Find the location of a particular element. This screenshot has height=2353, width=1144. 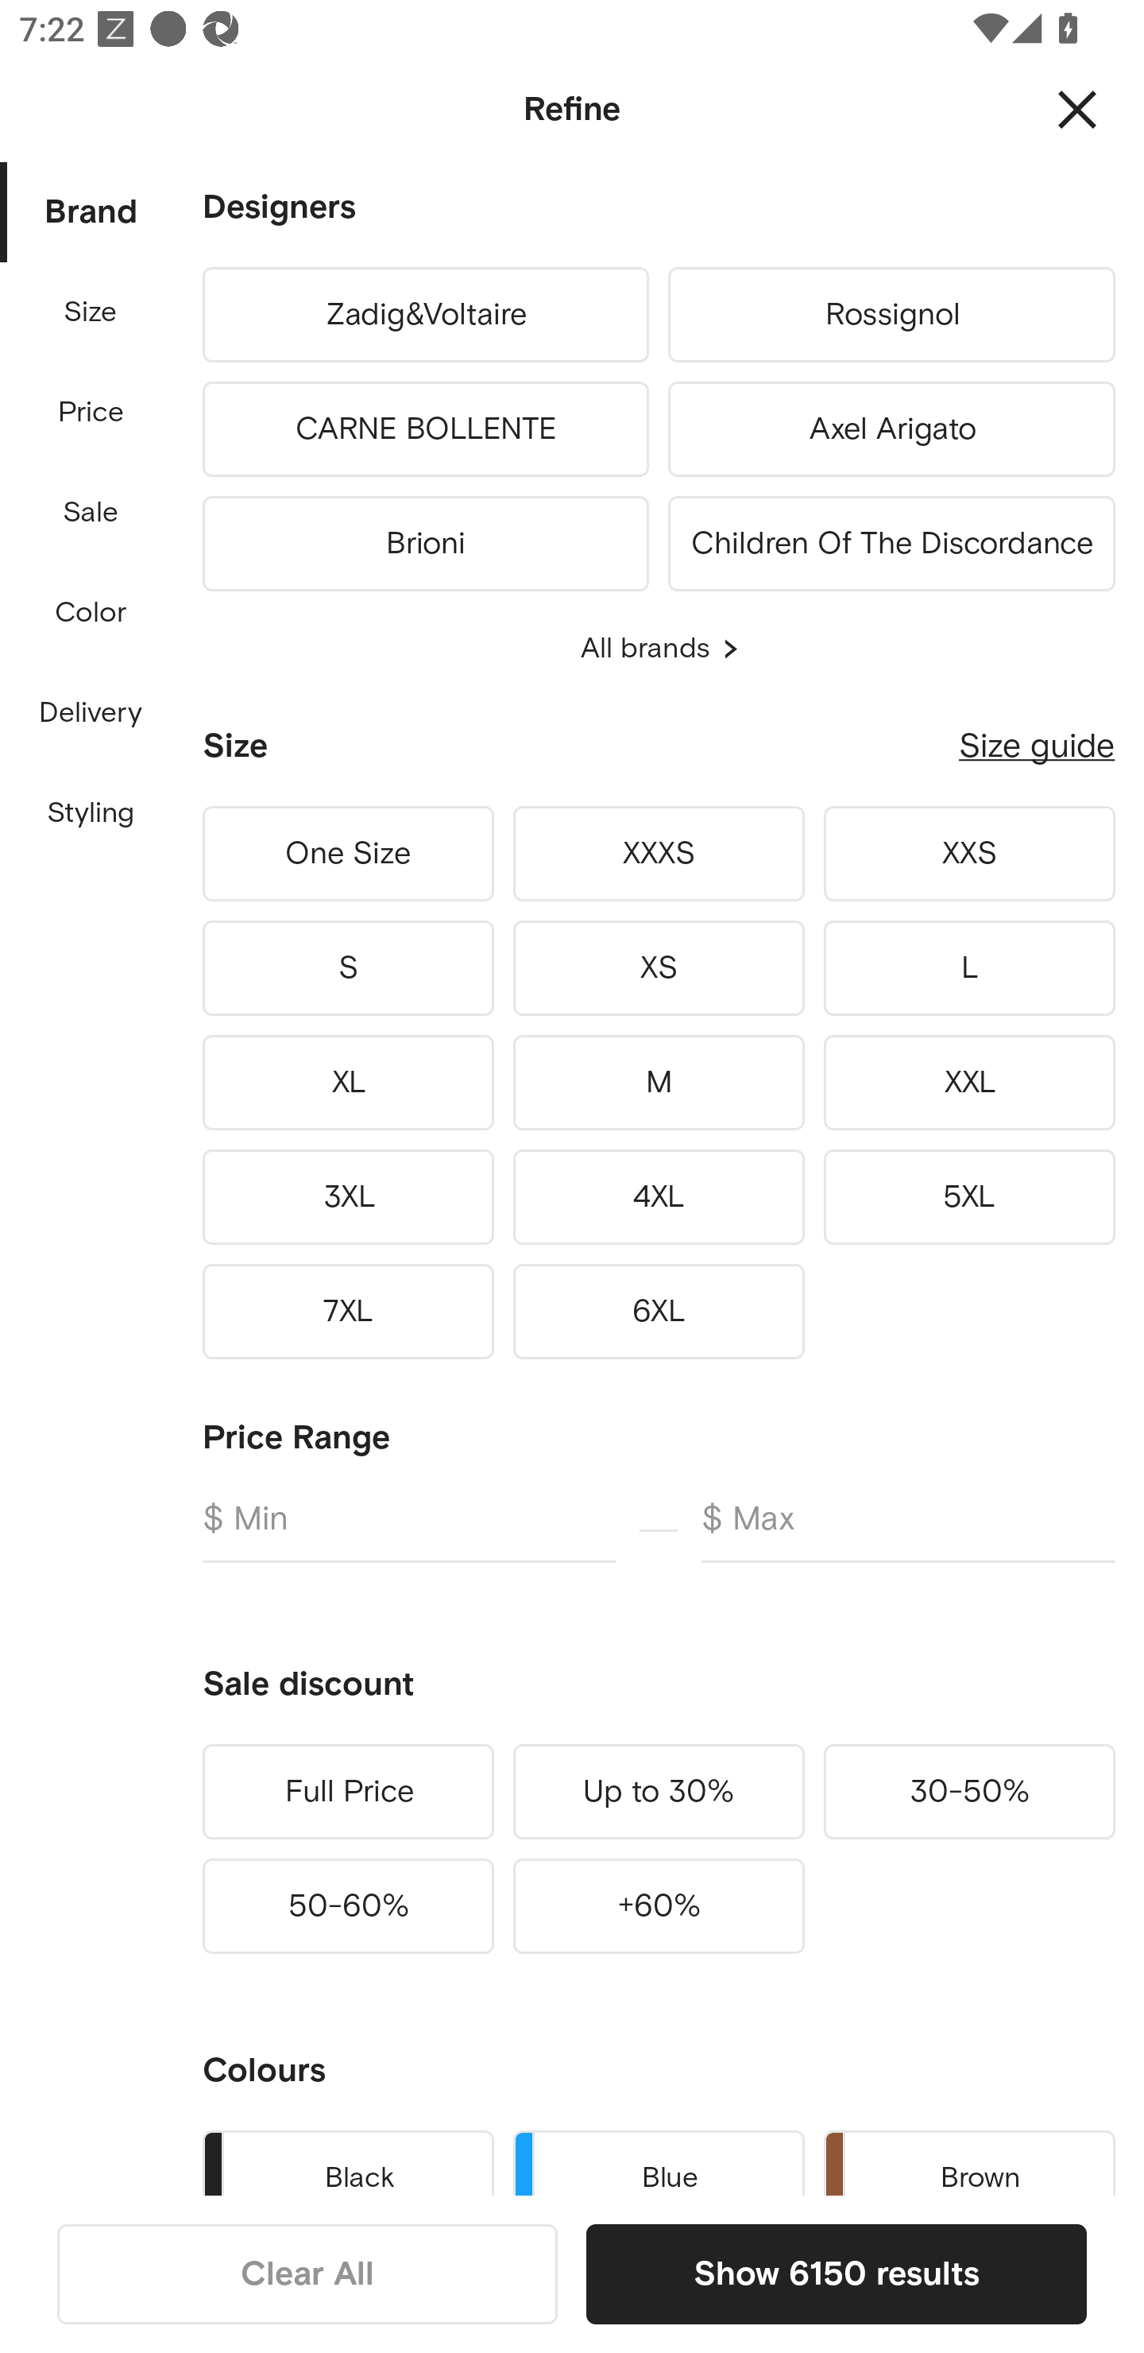

XS is located at coordinates (659, 968).